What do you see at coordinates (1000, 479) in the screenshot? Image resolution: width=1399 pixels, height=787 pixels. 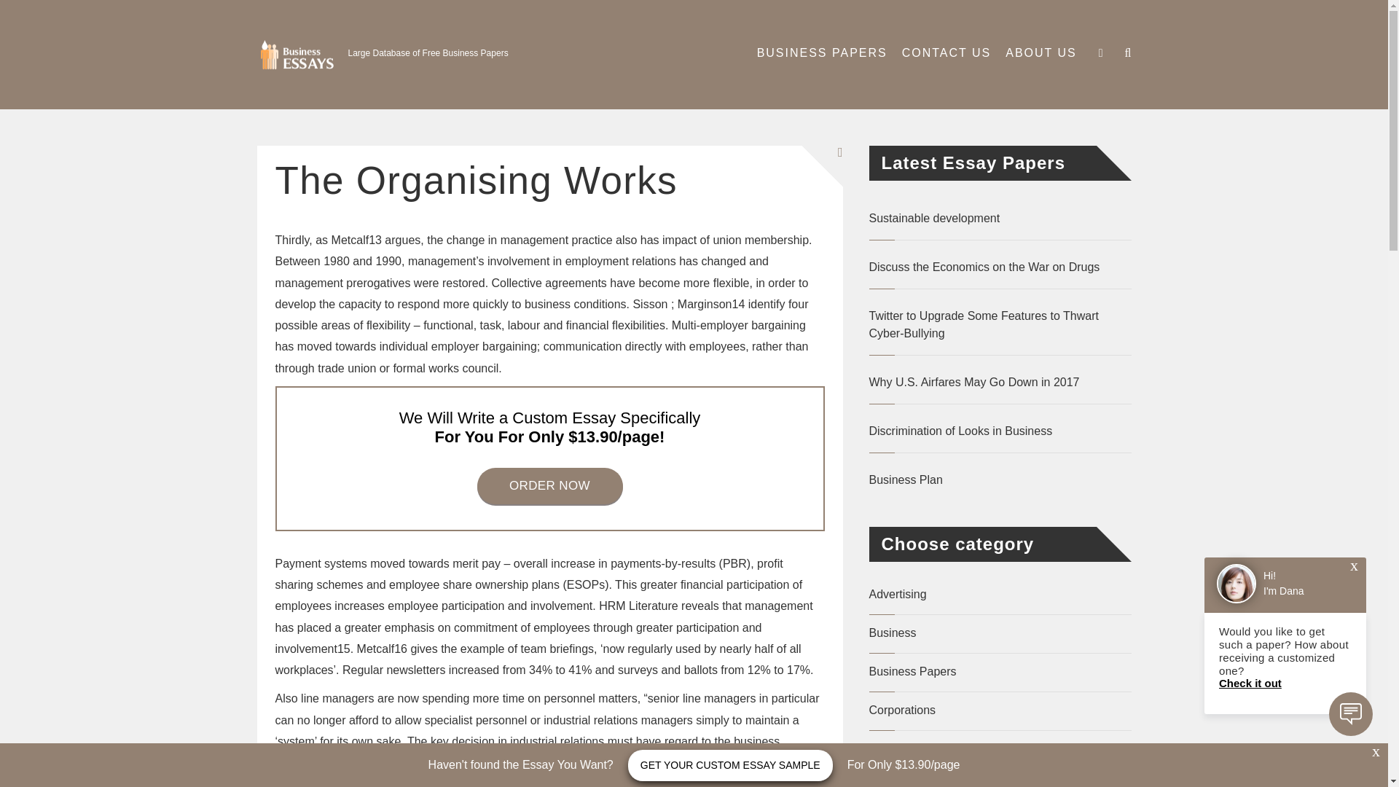 I see `Business Plan` at bounding box center [1000, 479].